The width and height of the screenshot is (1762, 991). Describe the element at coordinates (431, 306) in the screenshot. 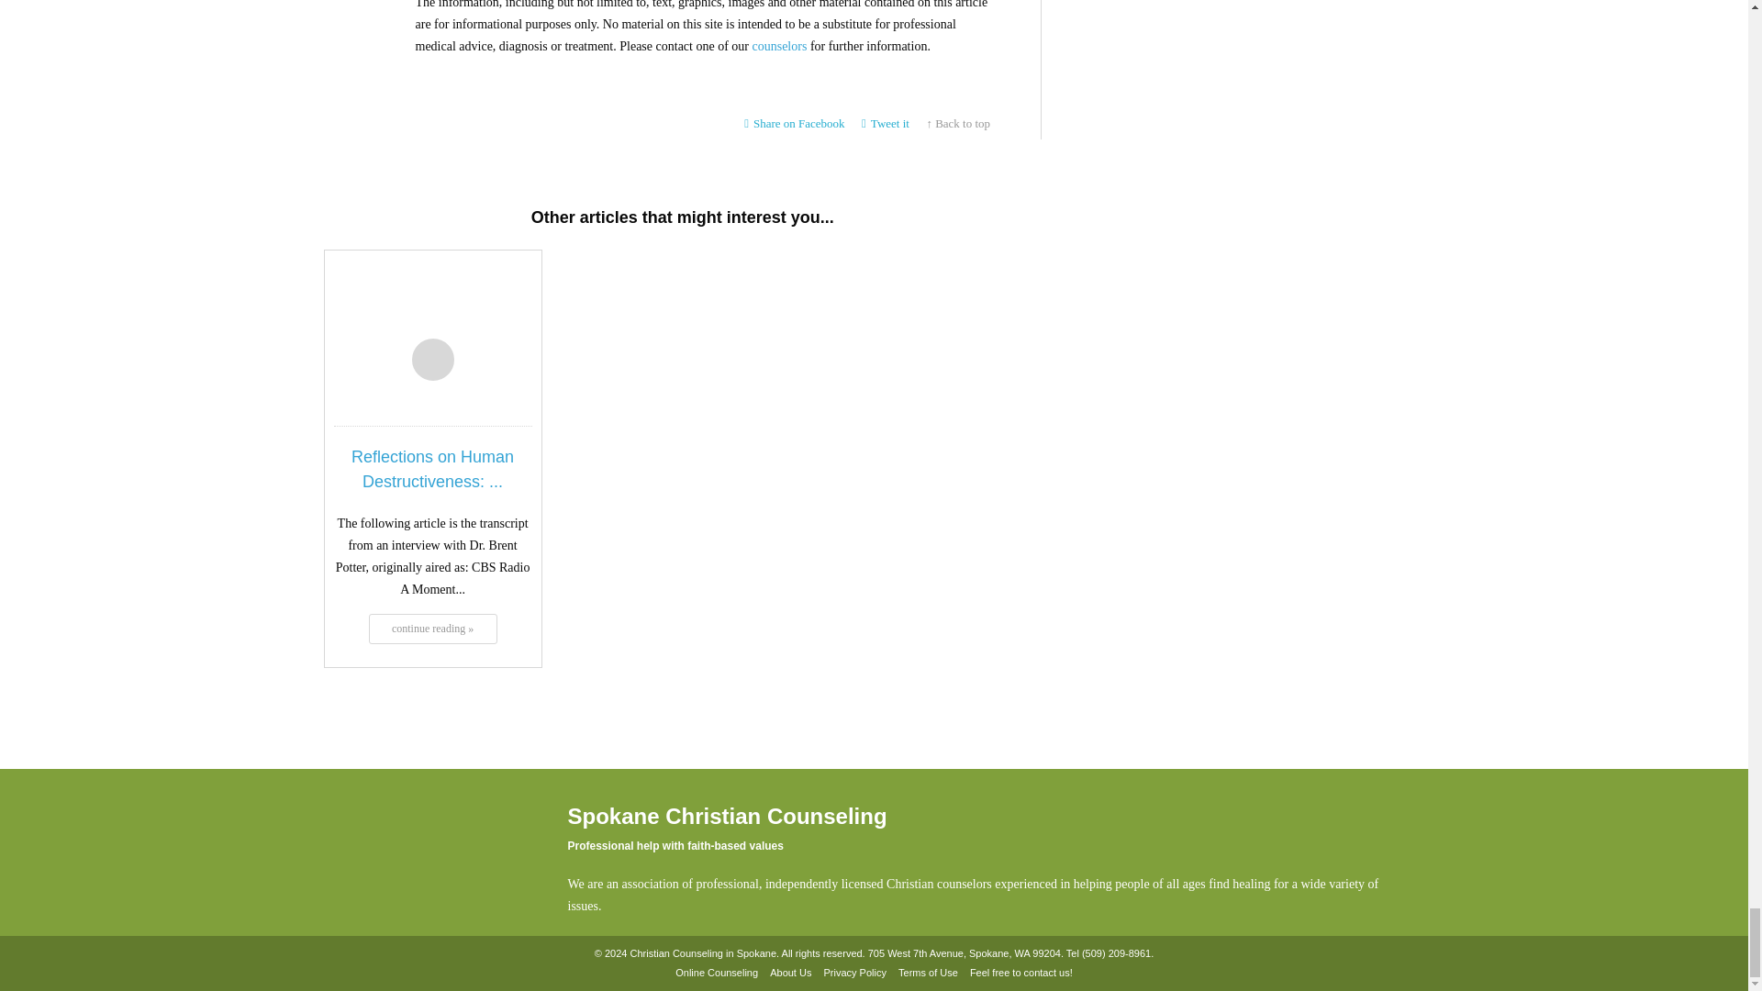

I see `Reflections on Human Destructiveness: An Interview` at that location.